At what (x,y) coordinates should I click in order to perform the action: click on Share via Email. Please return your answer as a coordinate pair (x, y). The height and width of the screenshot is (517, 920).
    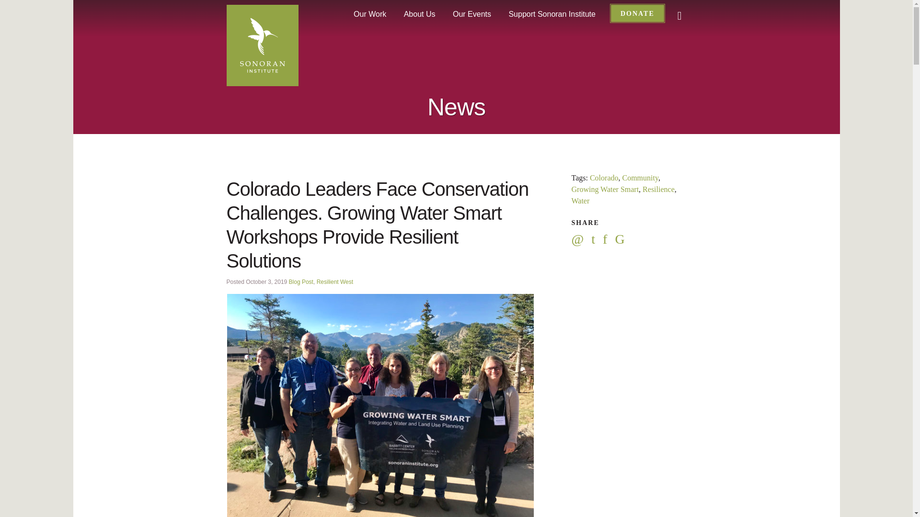
    Looking at the image, I should click on (581, 240).